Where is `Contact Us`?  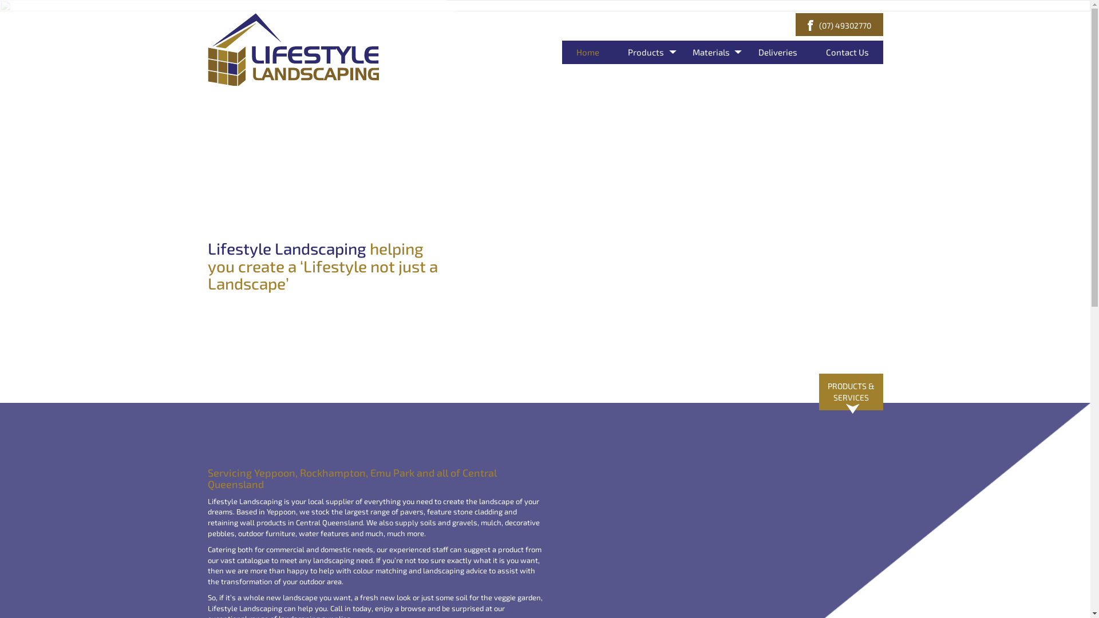
Contact Us is located at coordinates (847, 53).